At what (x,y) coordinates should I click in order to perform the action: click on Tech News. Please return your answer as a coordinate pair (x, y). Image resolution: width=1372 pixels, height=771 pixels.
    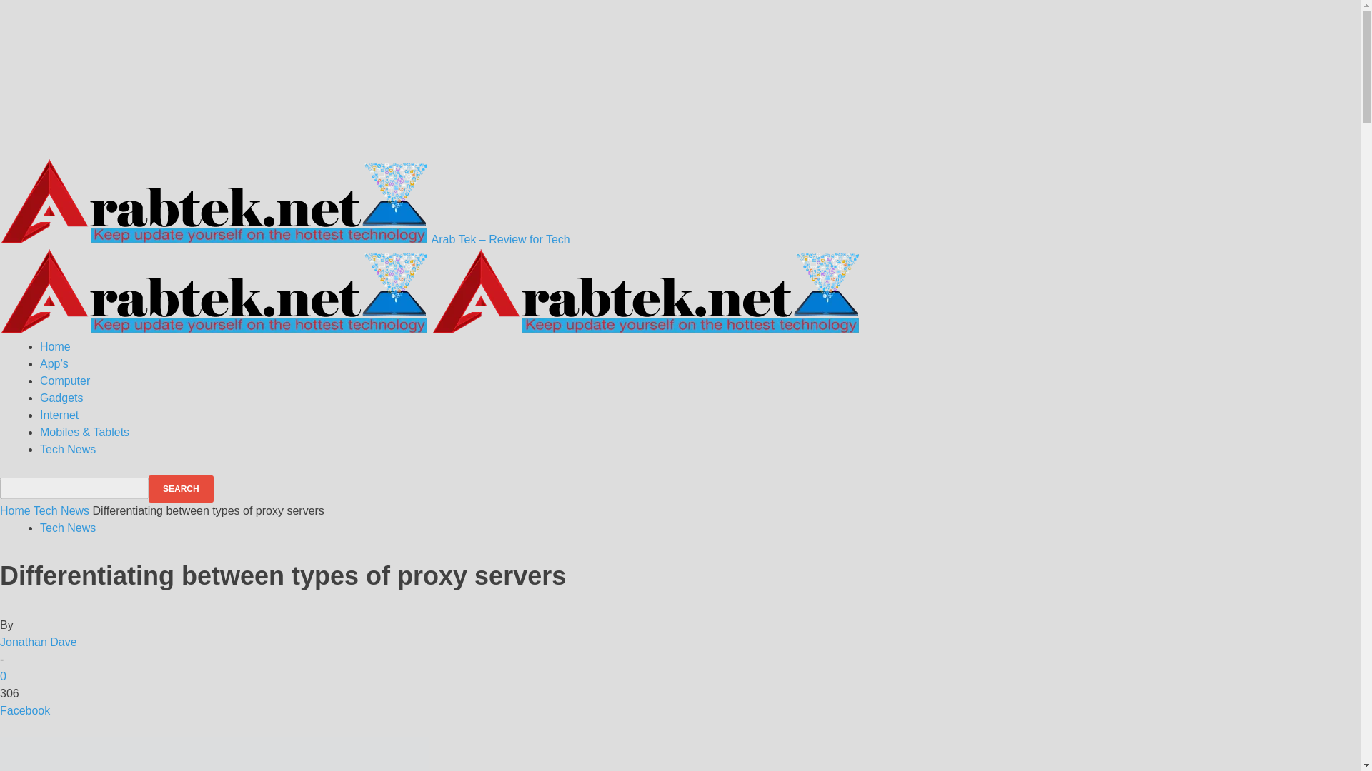
    Looking at the image, I should click on (67, 528).